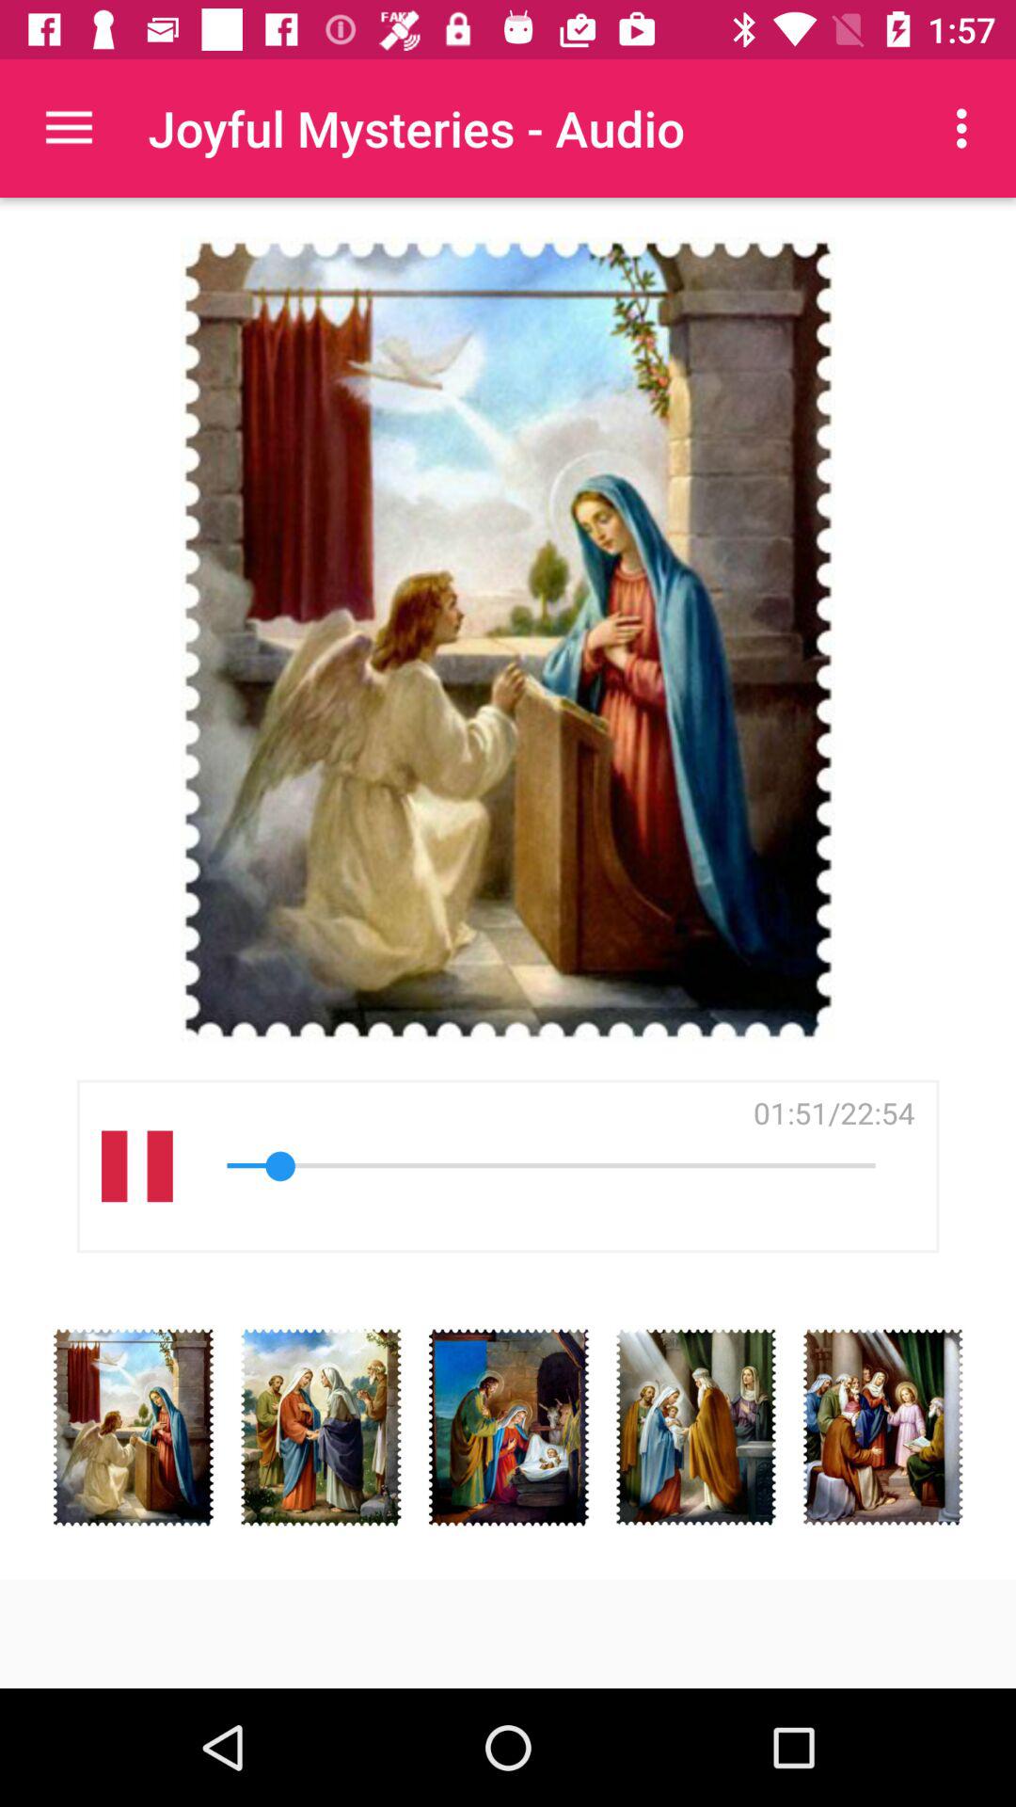 The width and height of the screenshot is (1016, 1807). I want to click on turn on icon next to the joyful mysteries - audio item, so click(967, 128).